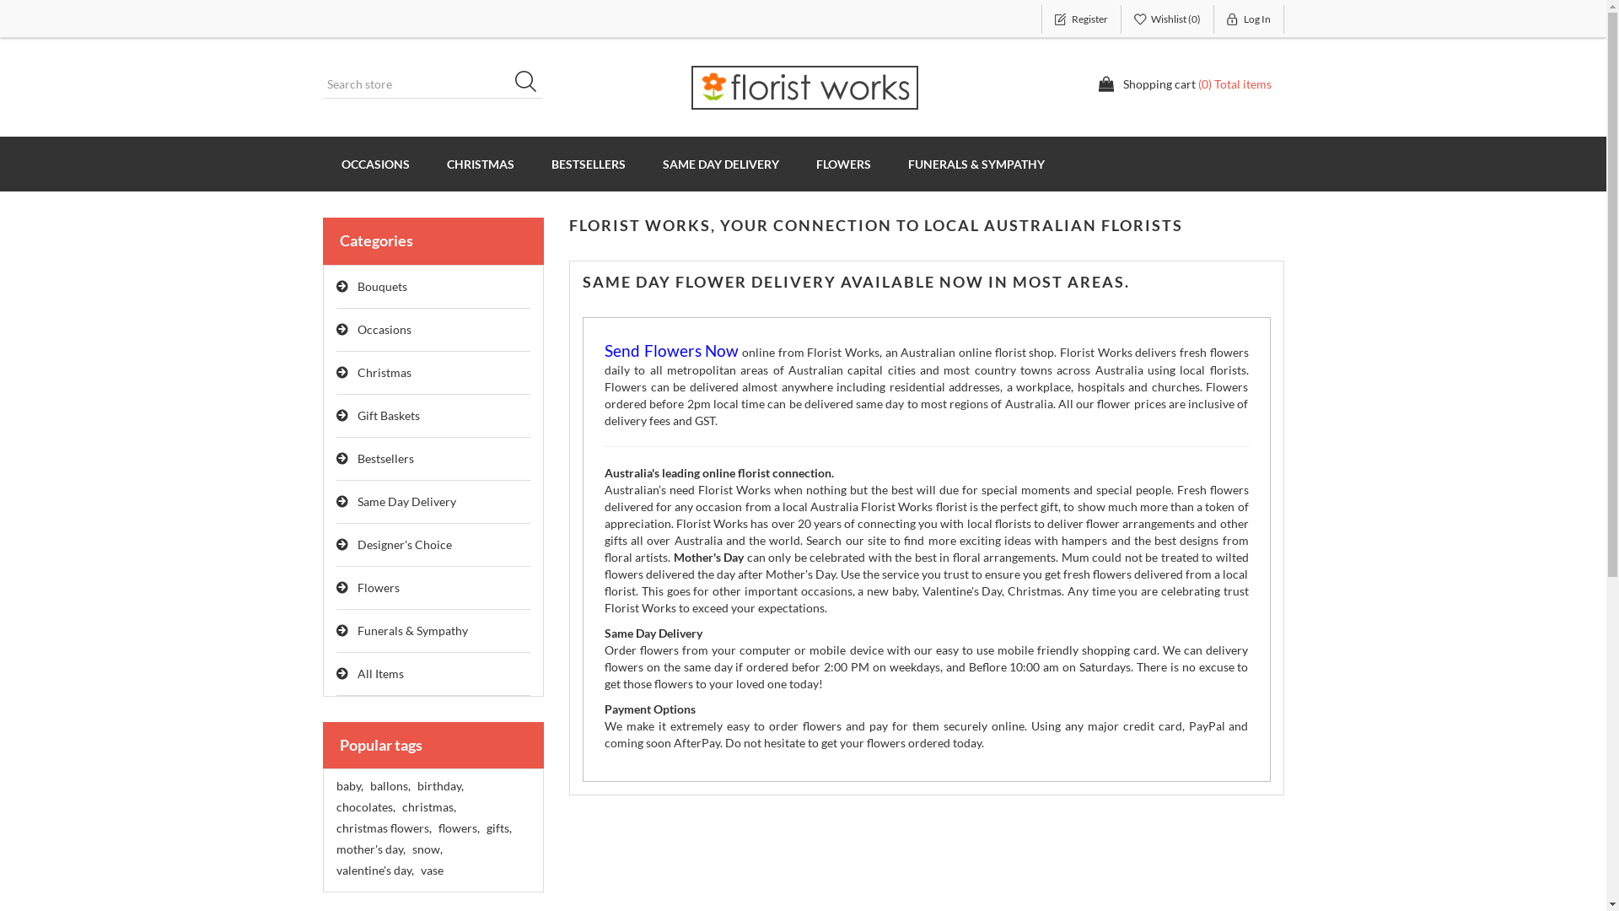 The image size is (1619, 911). Describe the element at coordinates (1081, 19) in the screenshot. I see `Register` at that location.